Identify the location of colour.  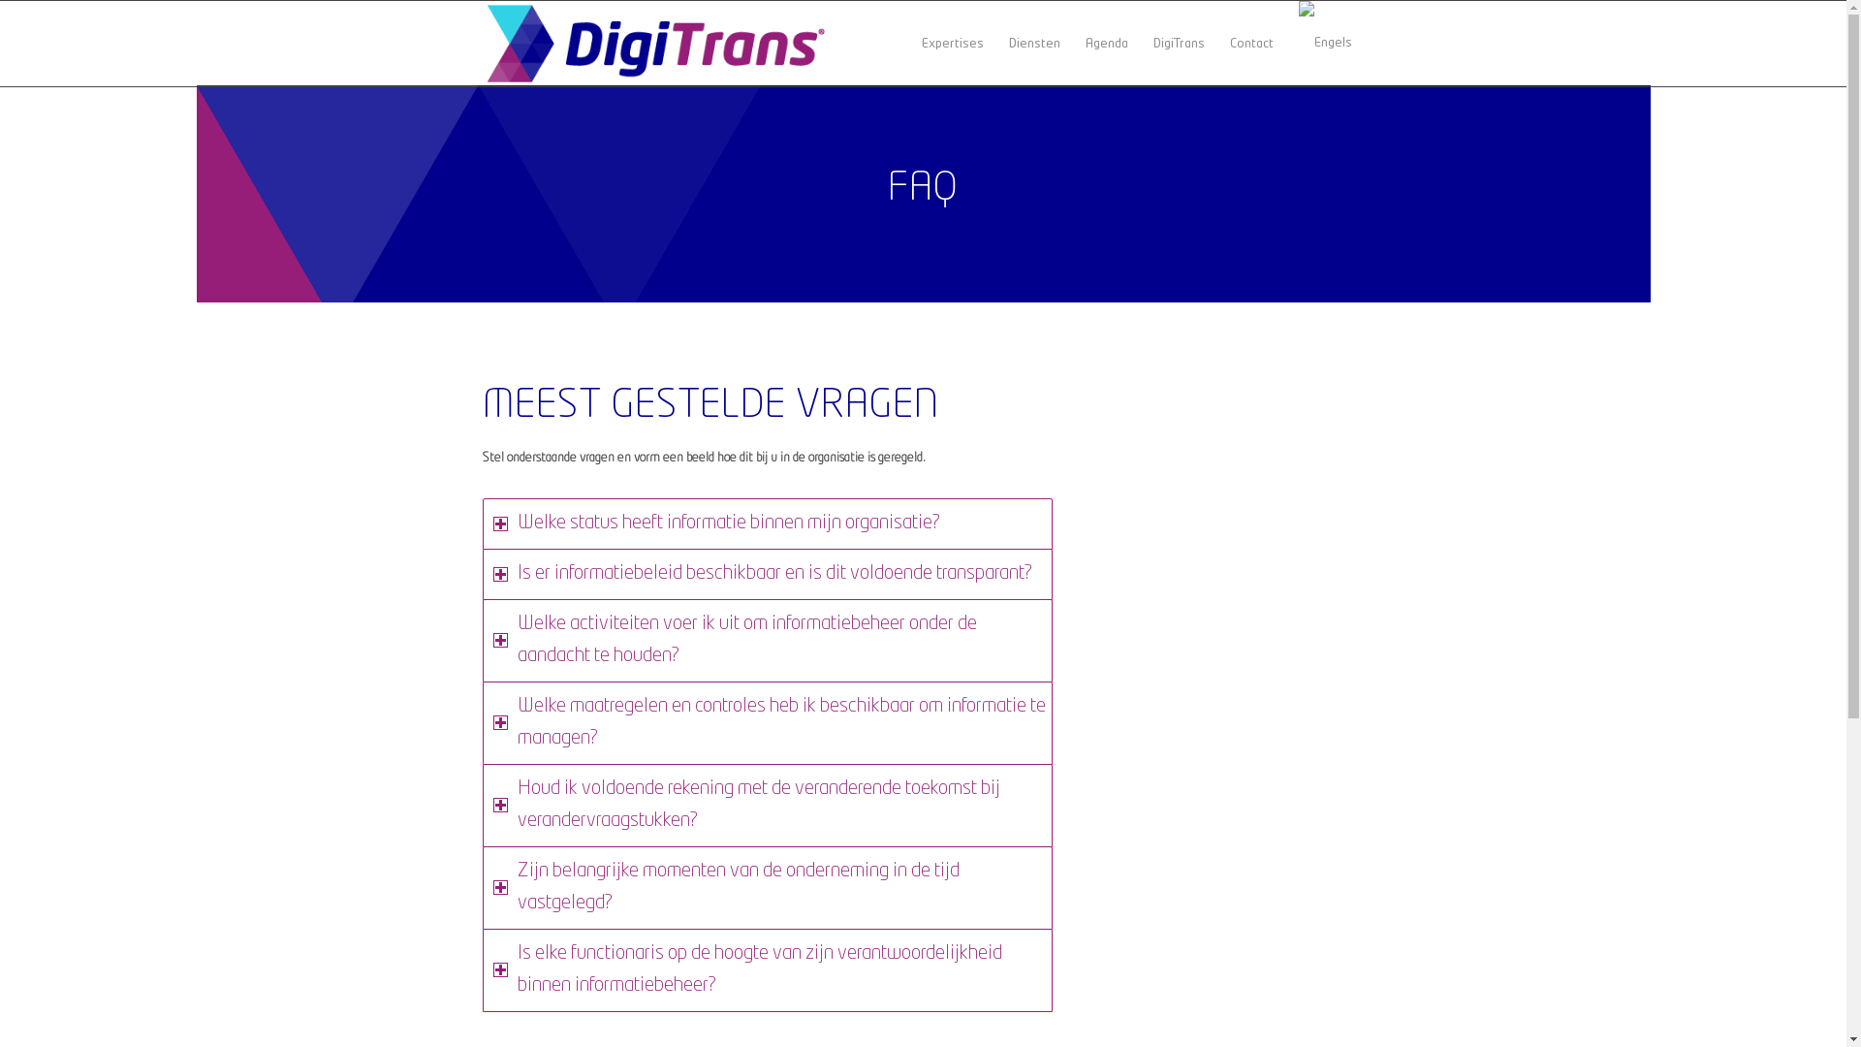
(657, 44).